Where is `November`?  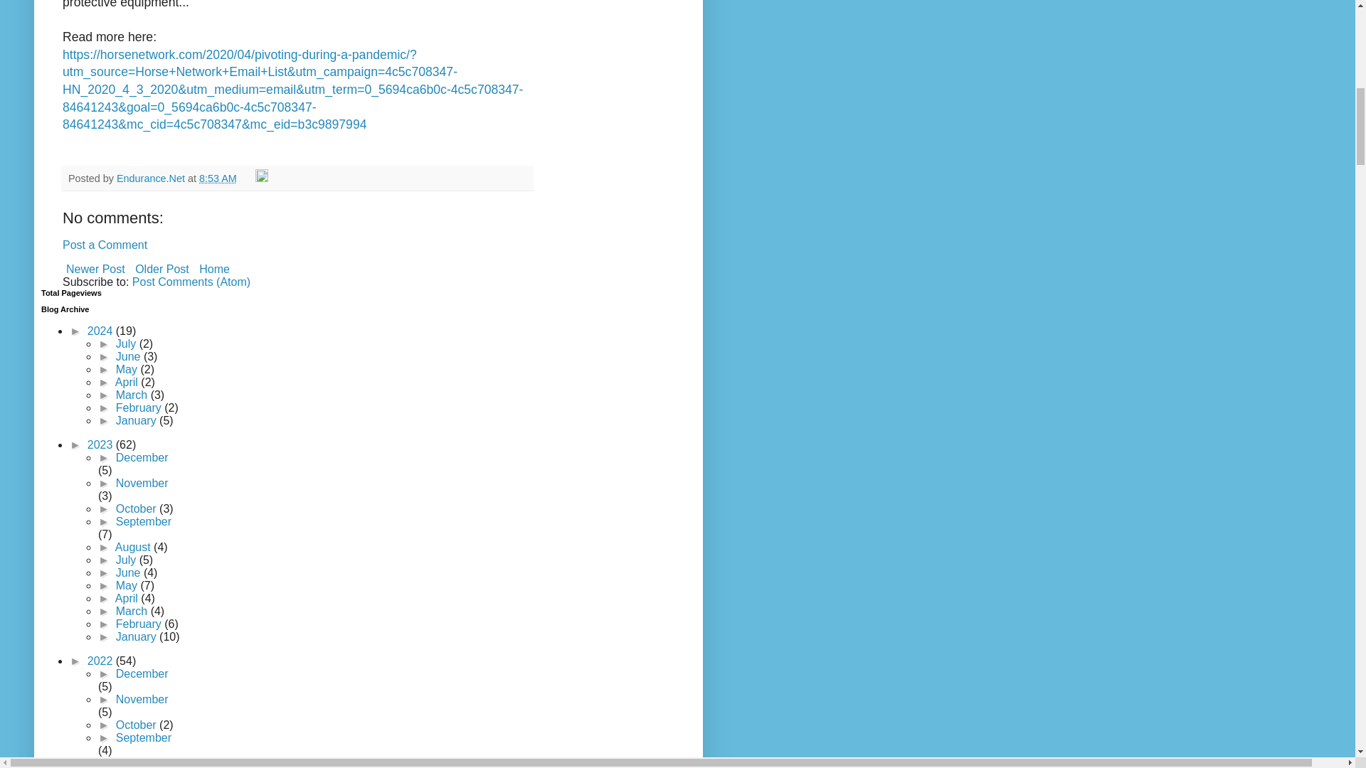 November is located at coordinates (142, 482).